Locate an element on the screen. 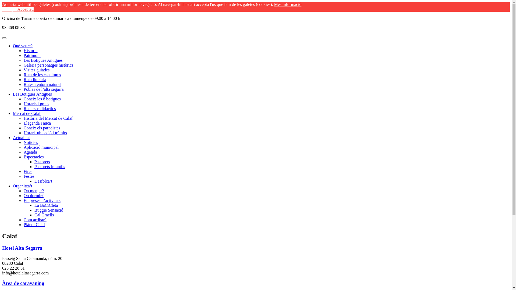 The image size is (516, 290). Festes is located at coordinates (29, 176).